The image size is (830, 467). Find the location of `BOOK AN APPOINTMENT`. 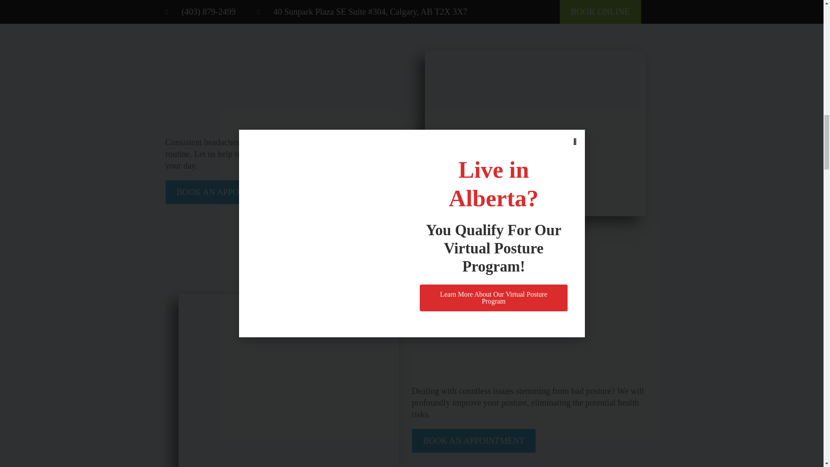

BOOK AN APPOINTMENT is located at coordinates (473, 441).